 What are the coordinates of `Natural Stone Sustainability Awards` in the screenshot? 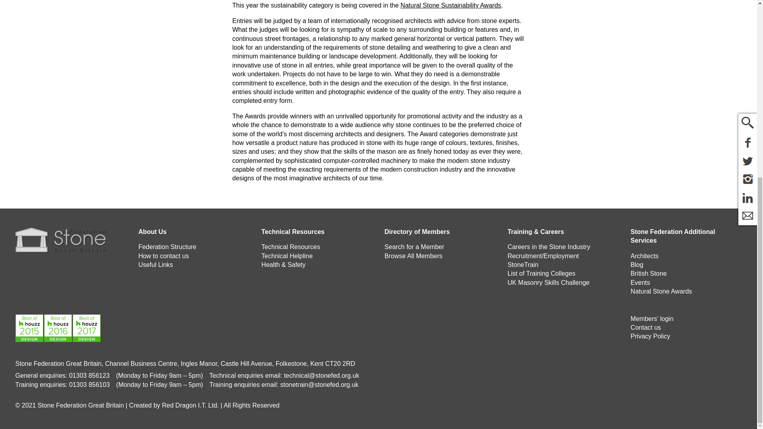 It's located at (451, 5).